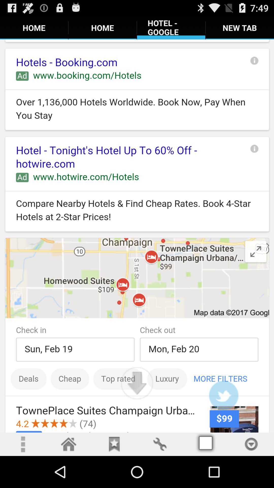 The image size is (274, 488). What do you see at coordinates (251, 444) in the screenshot?
I see `click down mark arrow below 99` at bounding box center [251, 444].